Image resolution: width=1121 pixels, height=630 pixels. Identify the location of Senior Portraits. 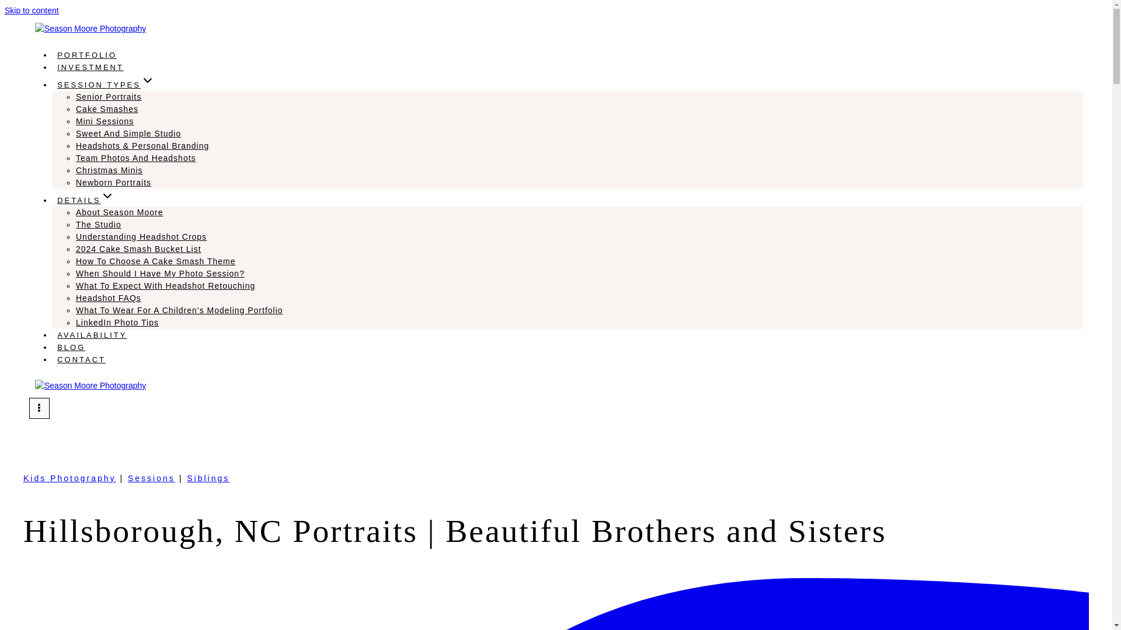
(109, 96).